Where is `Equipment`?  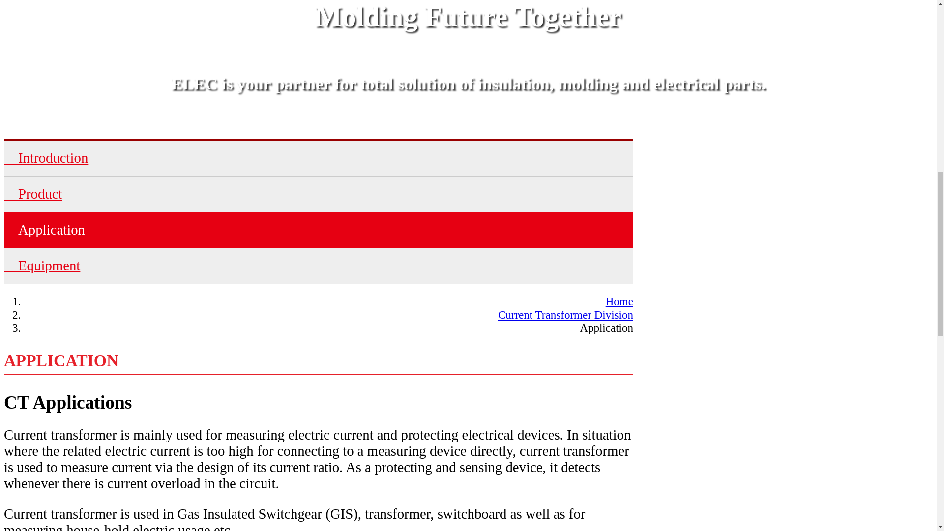 Equipment is located at coordinates (319, 265).